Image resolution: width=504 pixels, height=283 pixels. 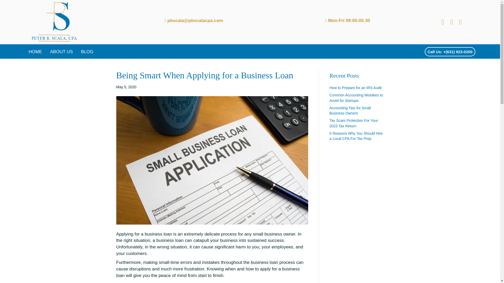 I want to click on logo-new, so click(x=54, y=22).